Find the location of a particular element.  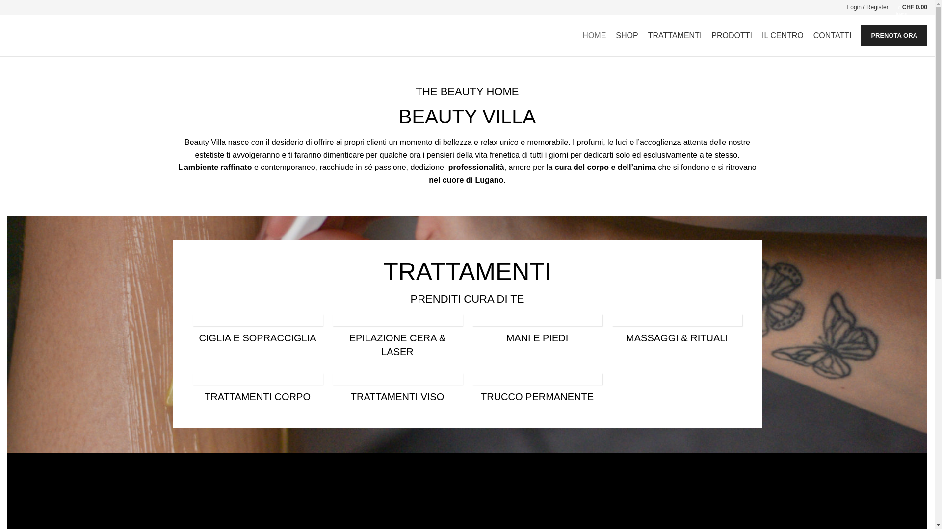

CONTATTI is located at coordinates (833, 35).